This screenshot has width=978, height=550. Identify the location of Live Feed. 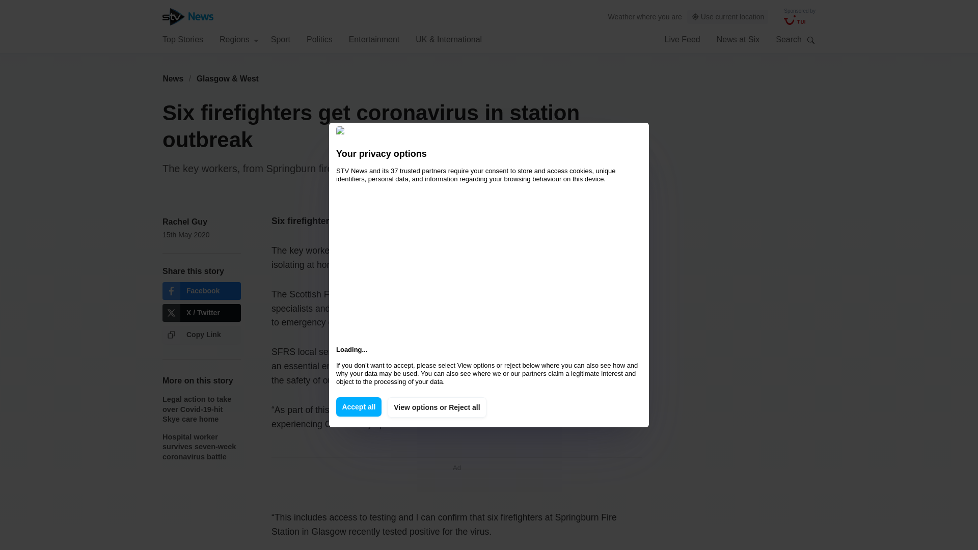
(682, 39).